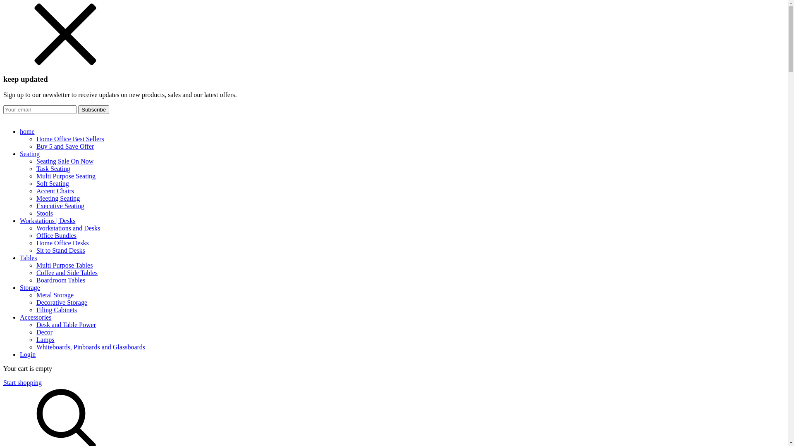 This screenshot has height=446, width=794. I want to click on Lamps, so click(45, 339).